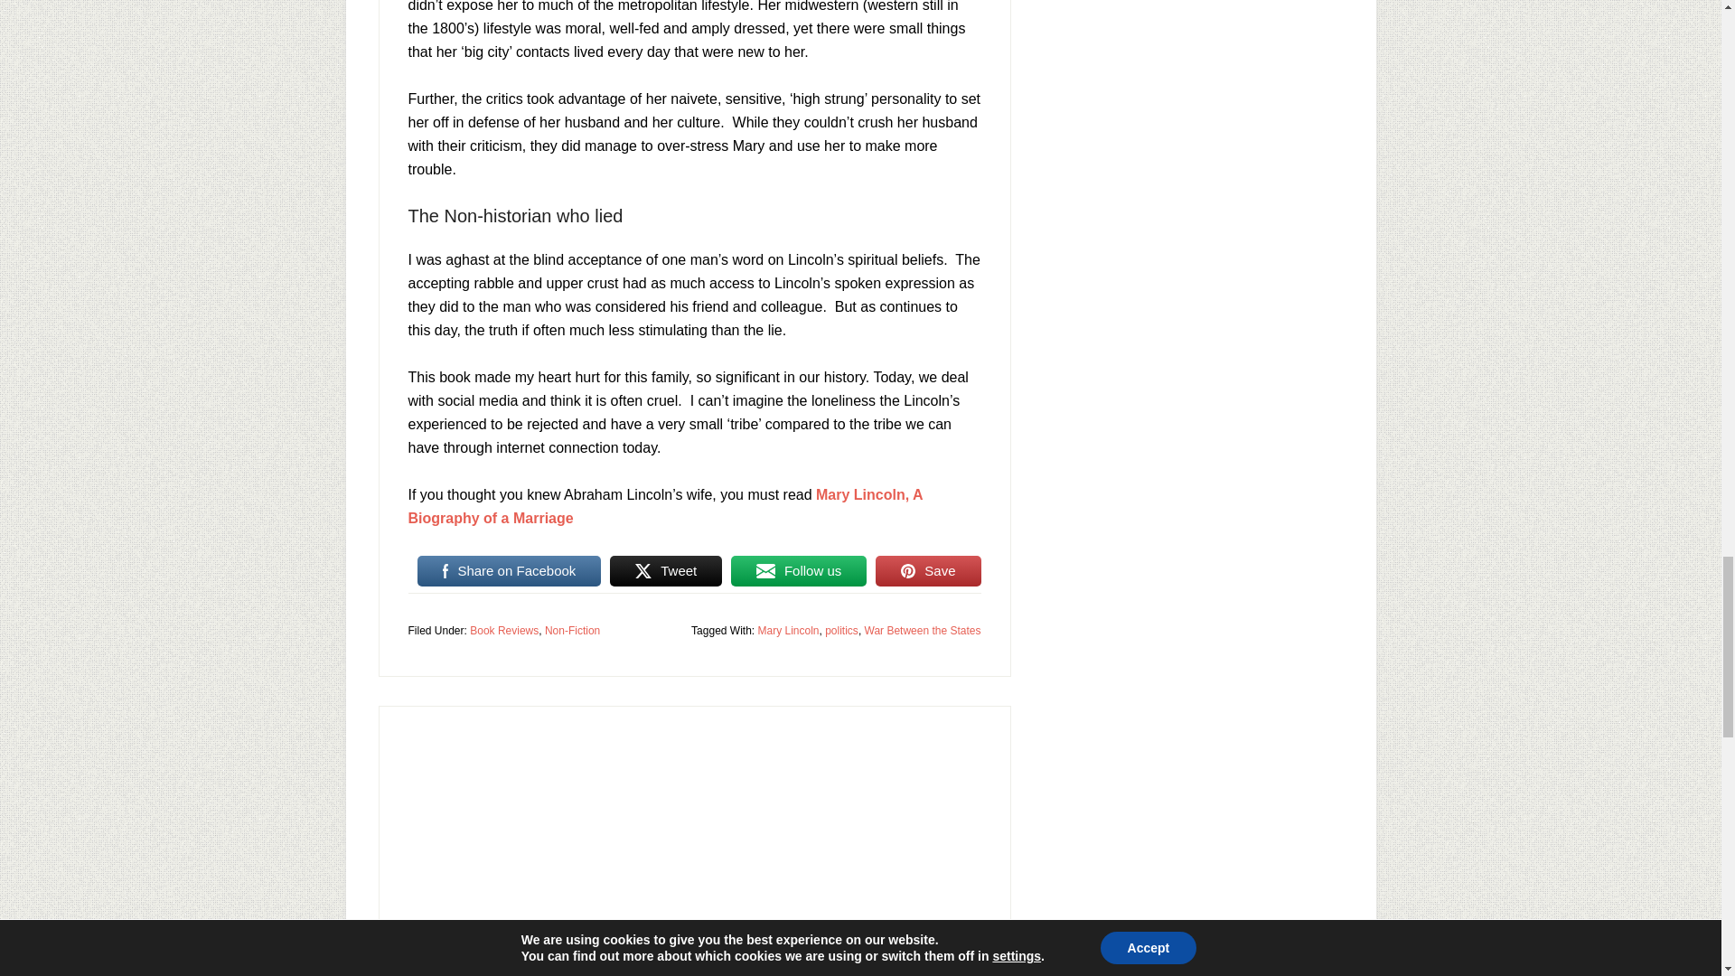  Describe the element at coordinates (504, 631) in the screenshot. I see `Book Reviews` at that location.